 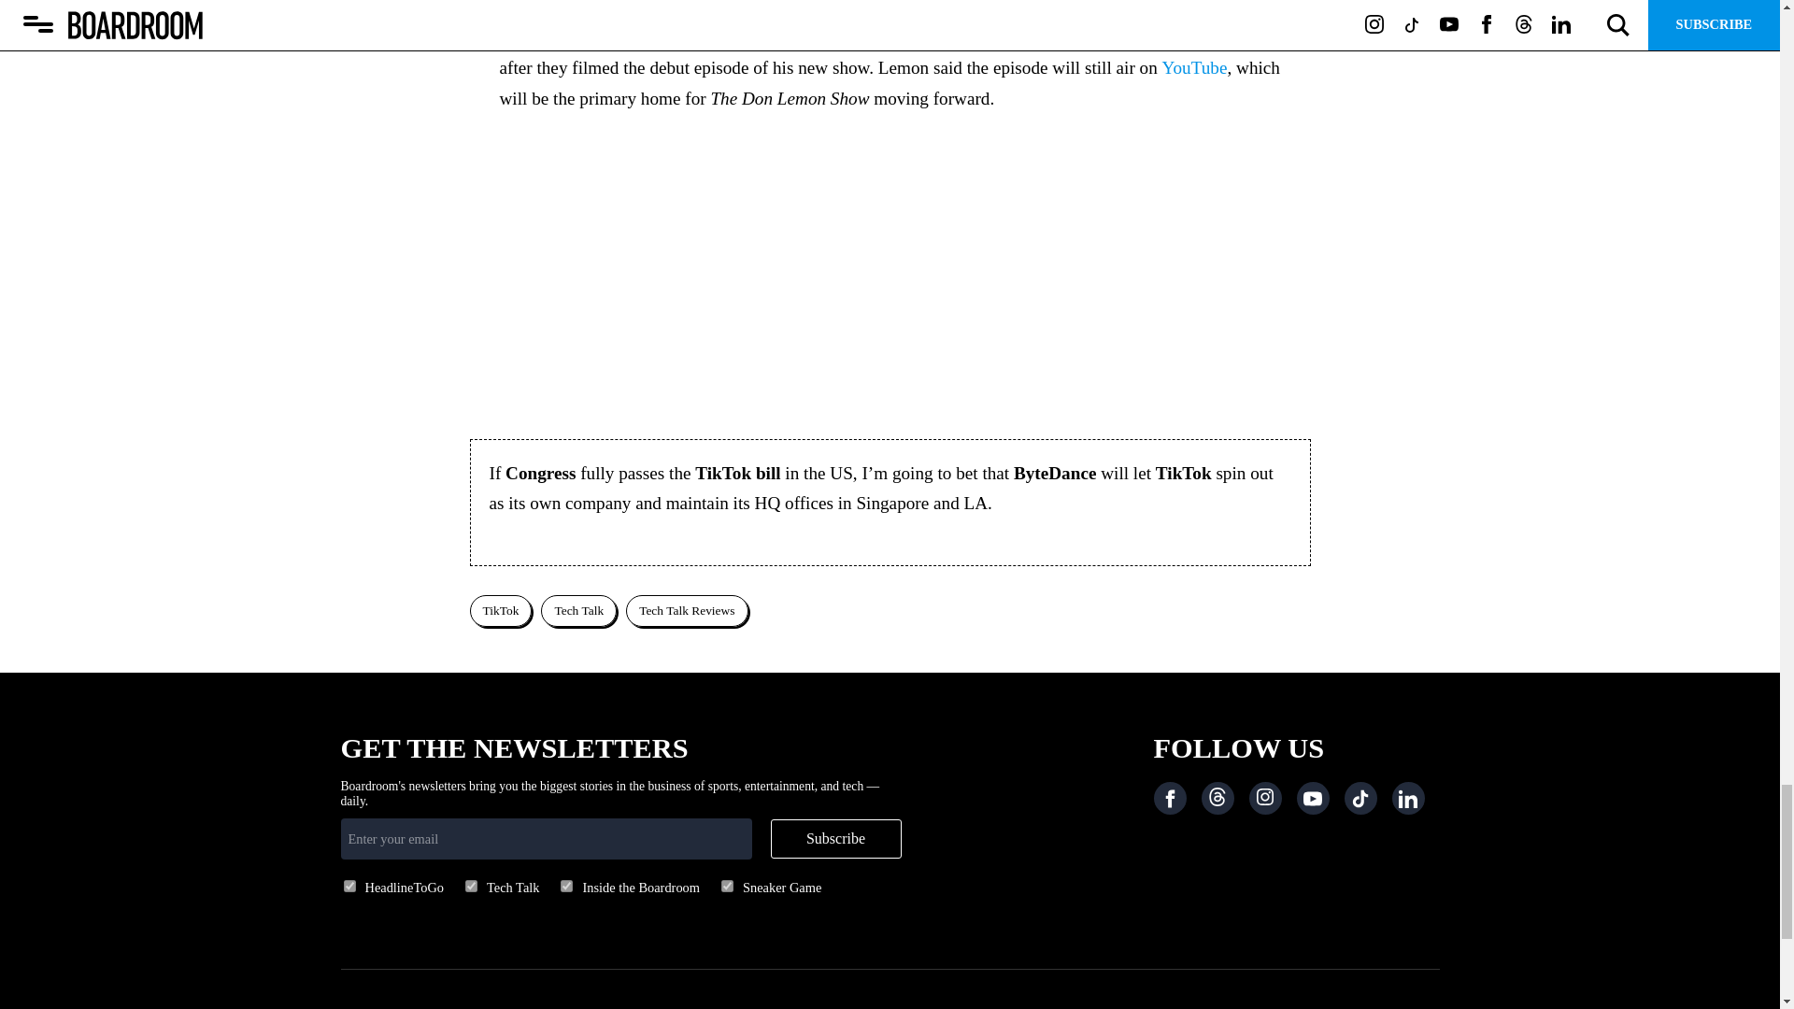 What do you see at coordinates (566, 886) in the screenshot?
I see `Inside the Boardroom` at bounding box center [566, 886].